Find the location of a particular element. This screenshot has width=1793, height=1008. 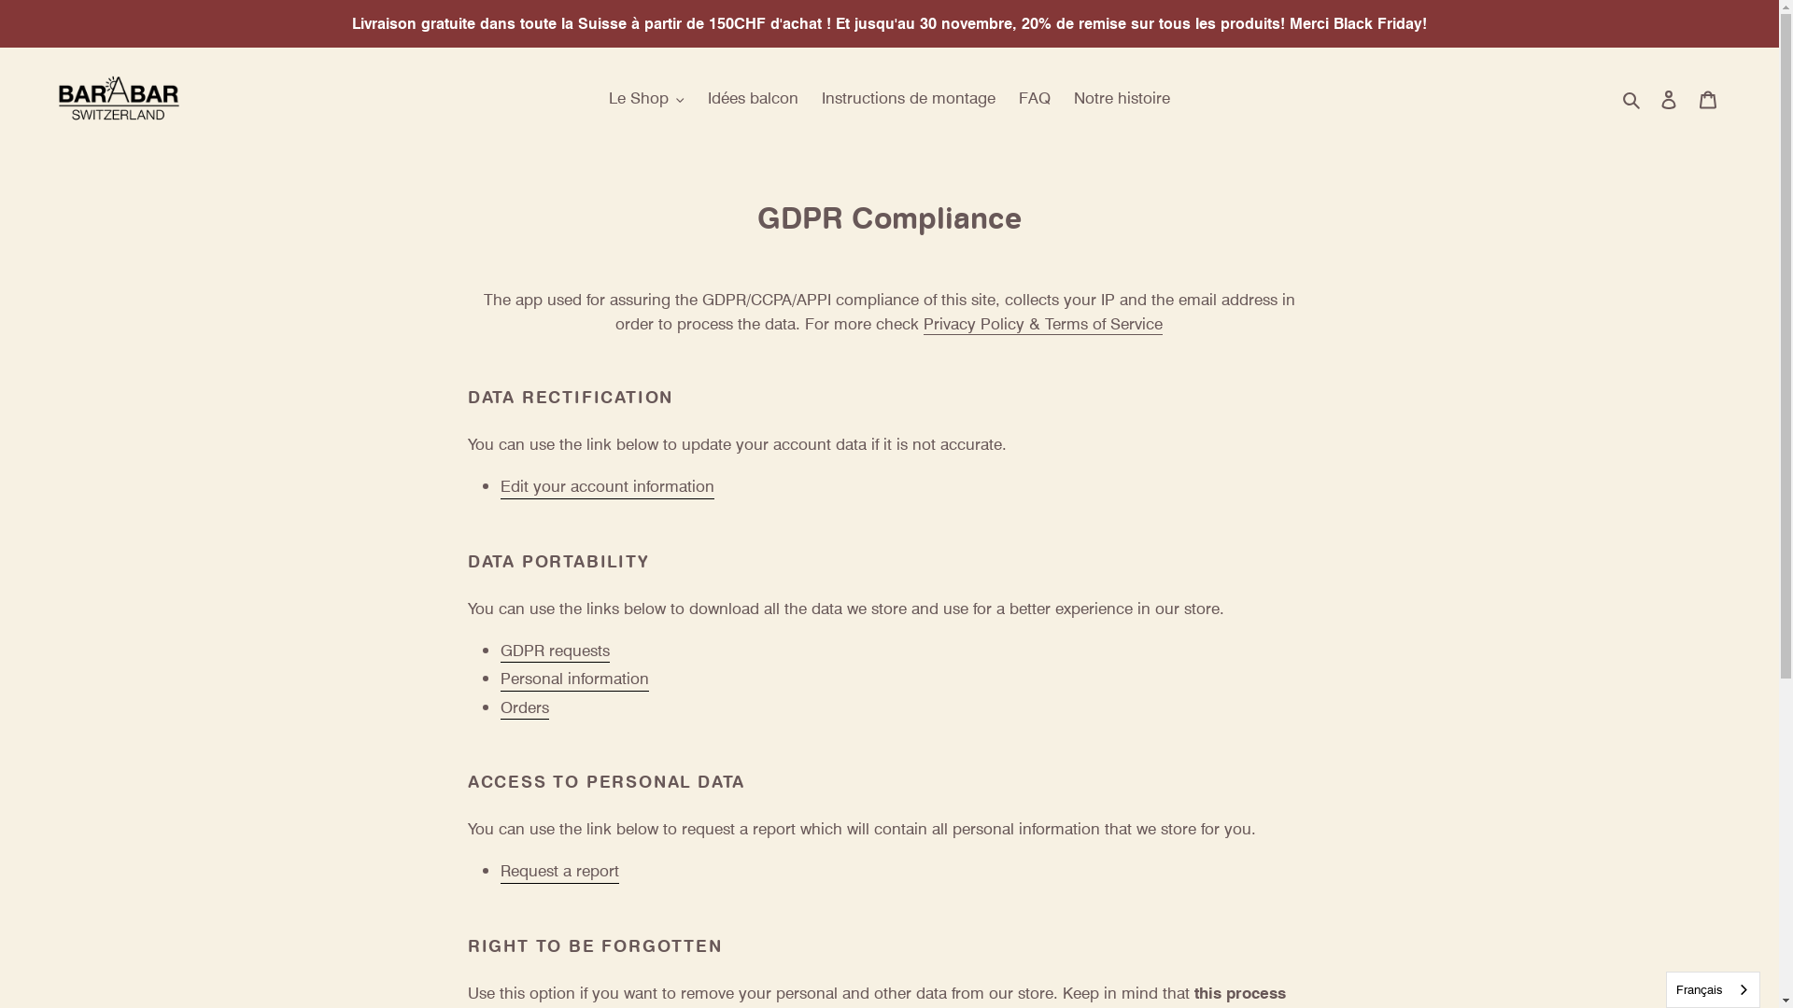

Personal information is located at coordinates (575, 679).